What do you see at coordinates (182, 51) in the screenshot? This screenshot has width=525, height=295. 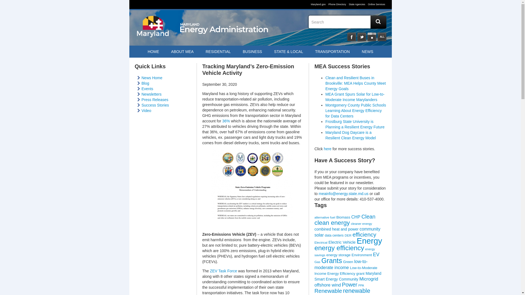 I see `ABOUT MEA` at bounding box center [182, 51].